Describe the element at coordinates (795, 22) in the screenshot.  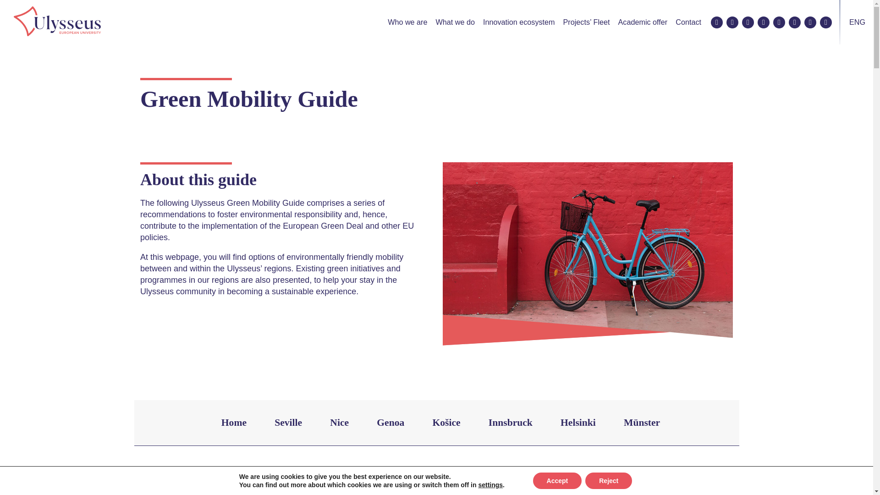
I see `Podcast` at that location.